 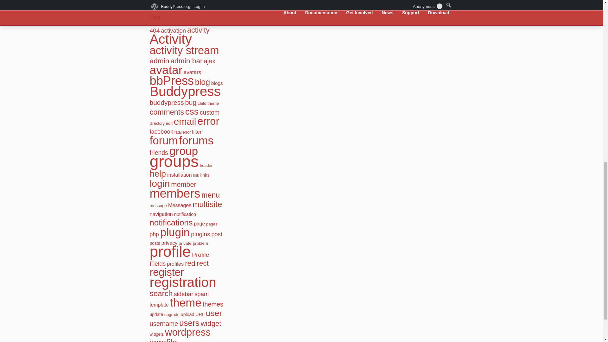 What do you see at coordinates (159, 61) in the screenshot?
I see `admin` at bounding box center [159, 61].